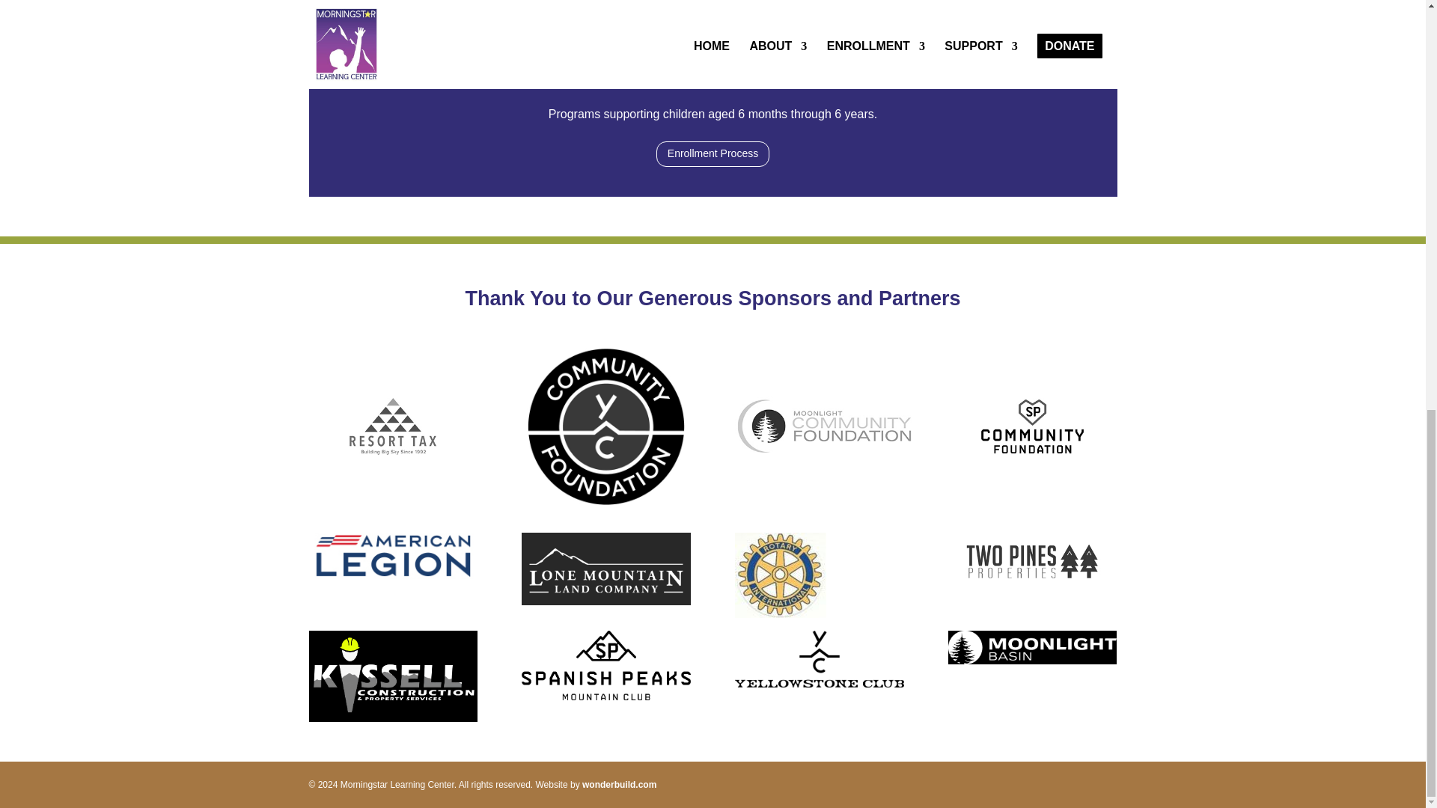 The width and height of the screenshot is (1437, 808). I want to click on lml, so click(605, 569).